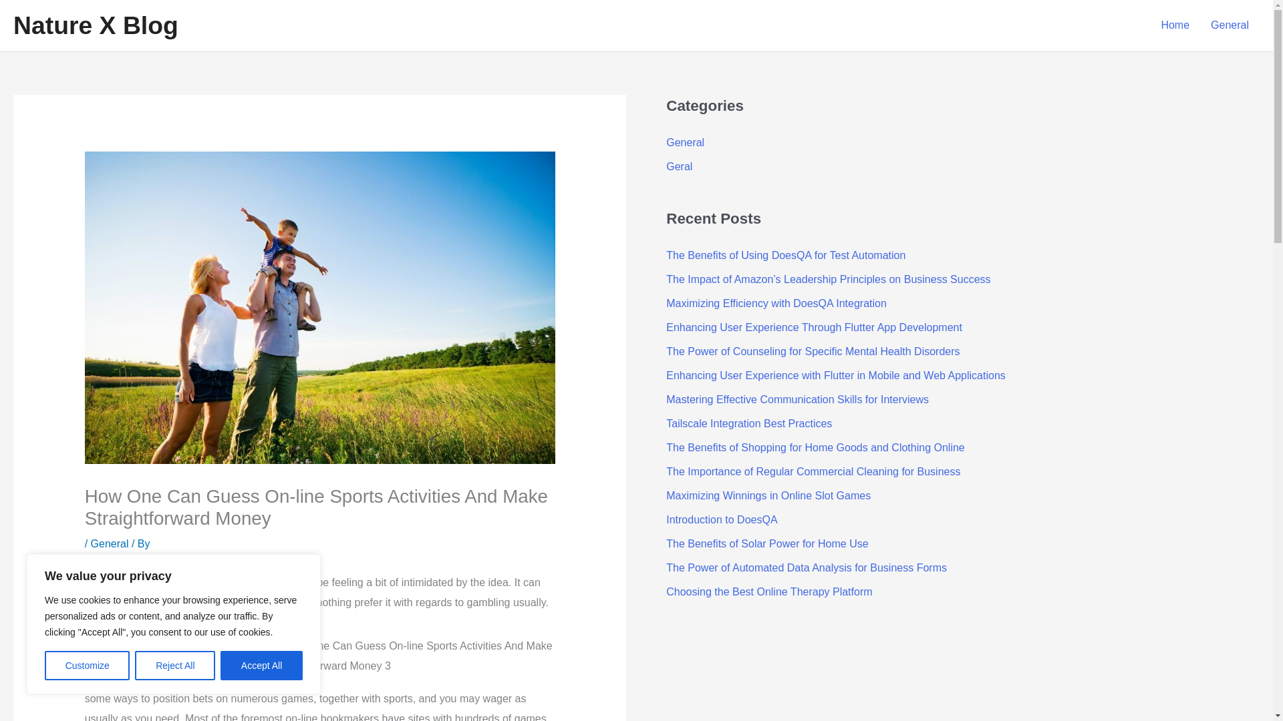 The height and width of the screenshot is (721, 1283). I want to click on Nature X Blog, so click(95, 25).